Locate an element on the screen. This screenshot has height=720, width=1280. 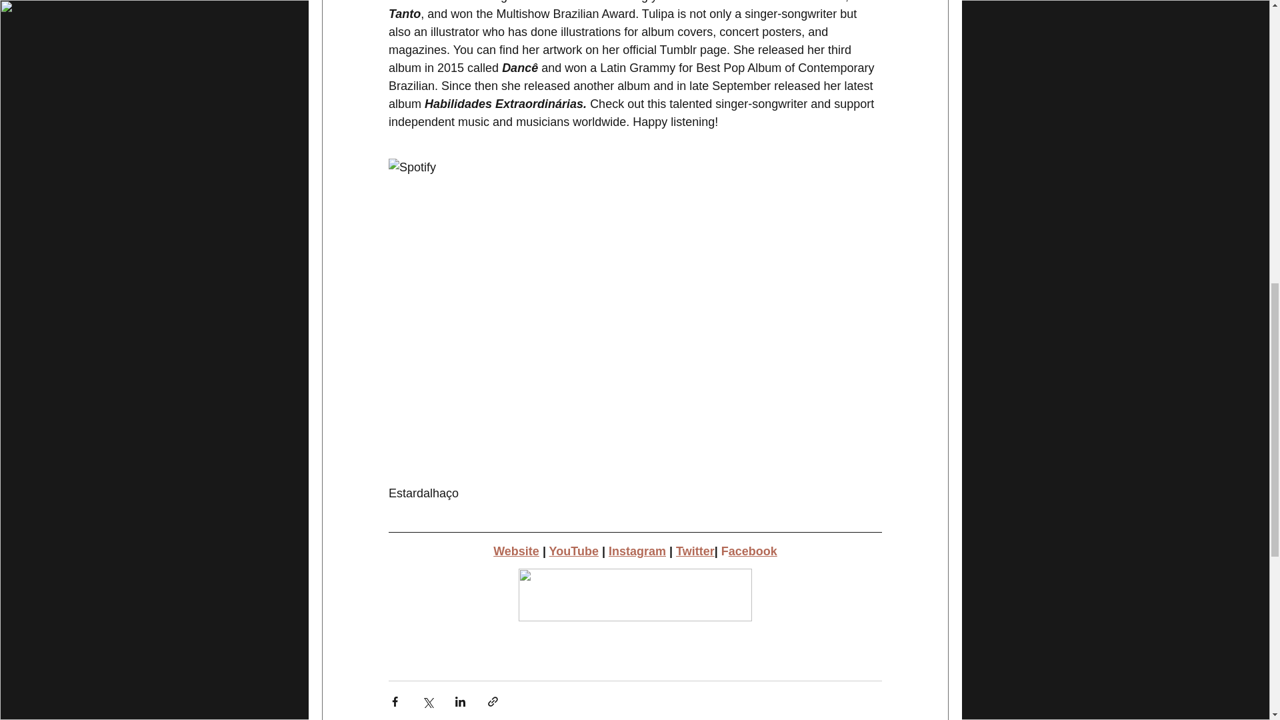
Twitter is located at coordinates (695, 551).